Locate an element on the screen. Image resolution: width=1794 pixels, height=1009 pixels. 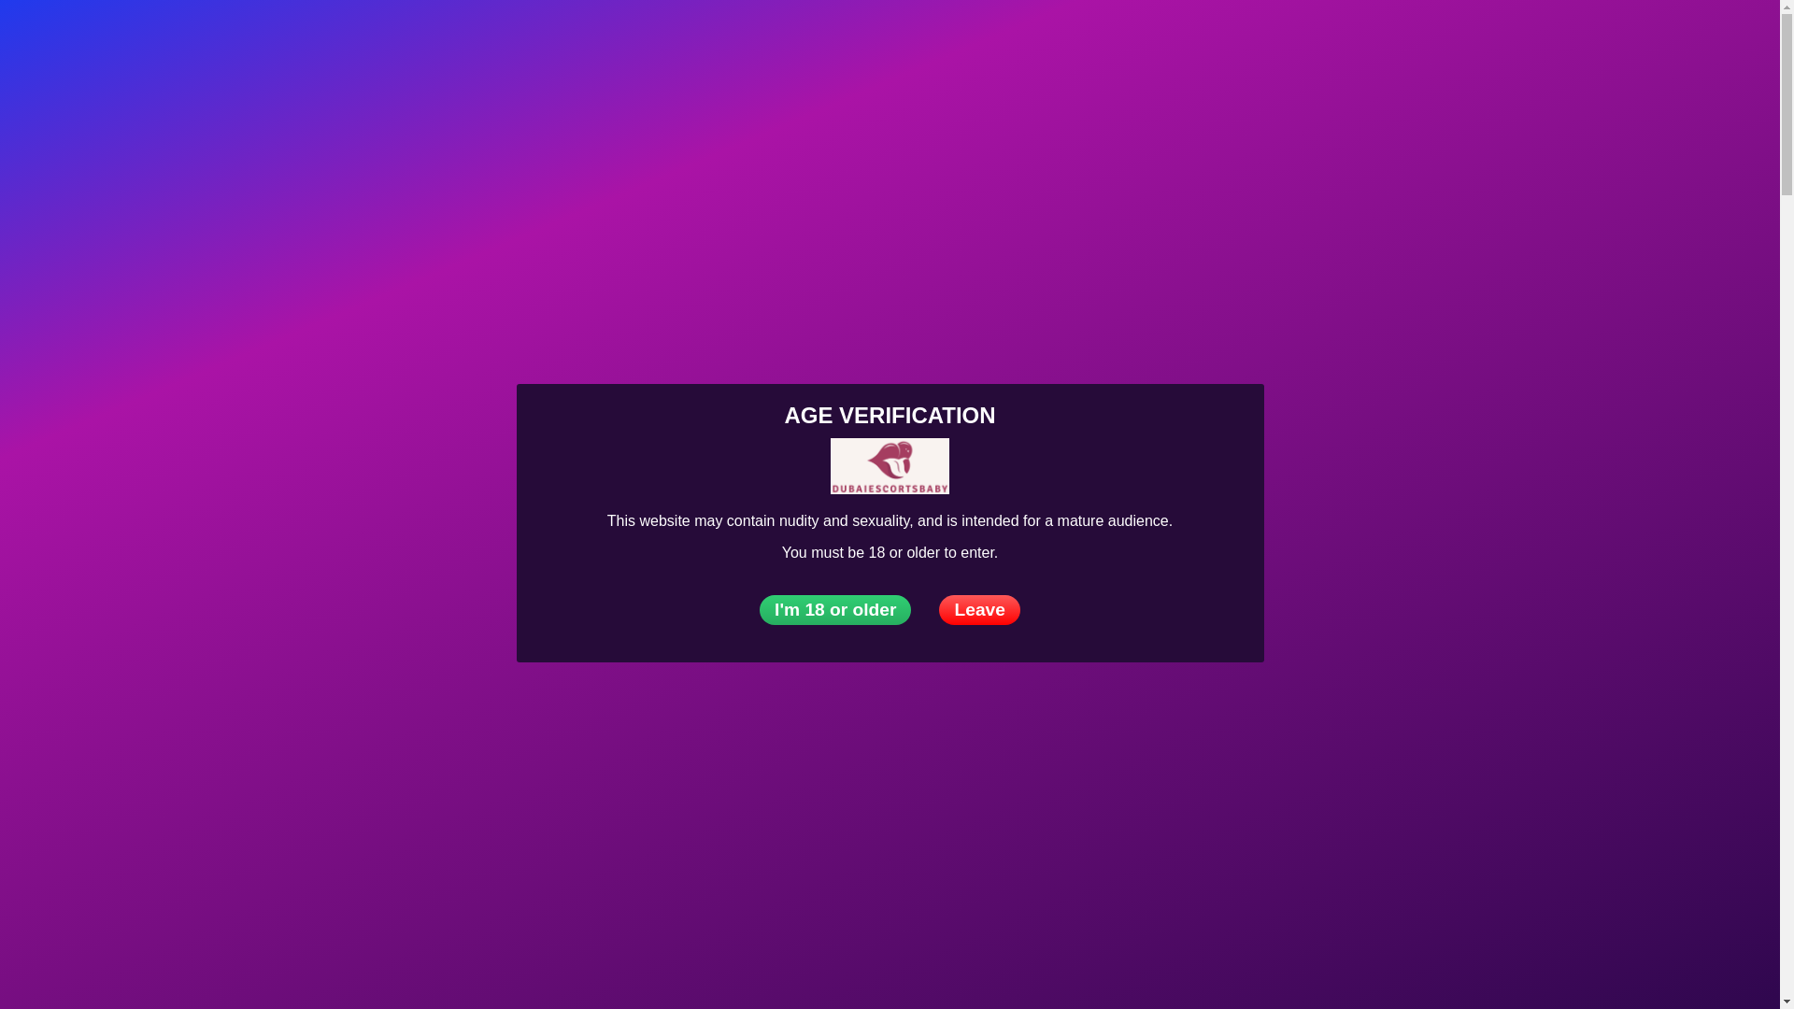
Algeria is located at coordinates (67, 178).